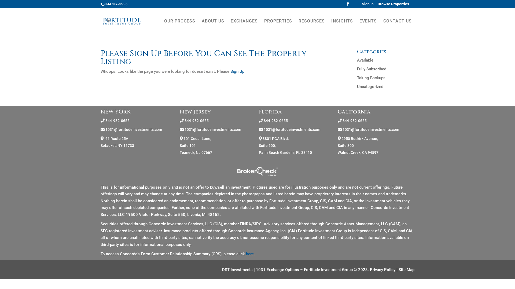  Describe the element at coordinates (117, 142) in the screenshot. I see `61 Route 25A
Setauket, NY 11733` at that location.